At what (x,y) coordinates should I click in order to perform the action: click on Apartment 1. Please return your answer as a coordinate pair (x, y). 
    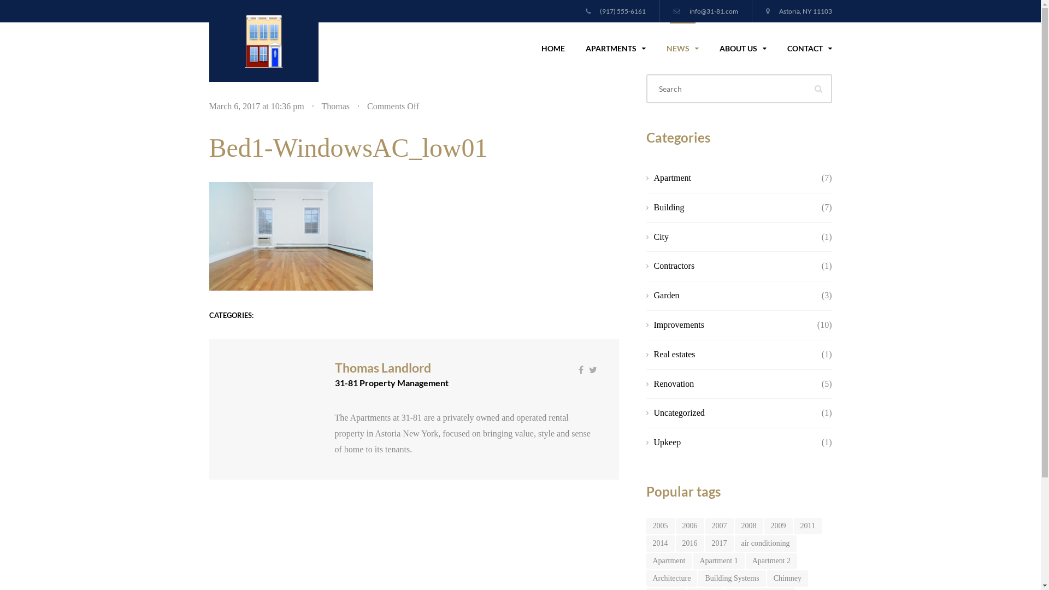
    Looking at the image, I should click on (718, 561).